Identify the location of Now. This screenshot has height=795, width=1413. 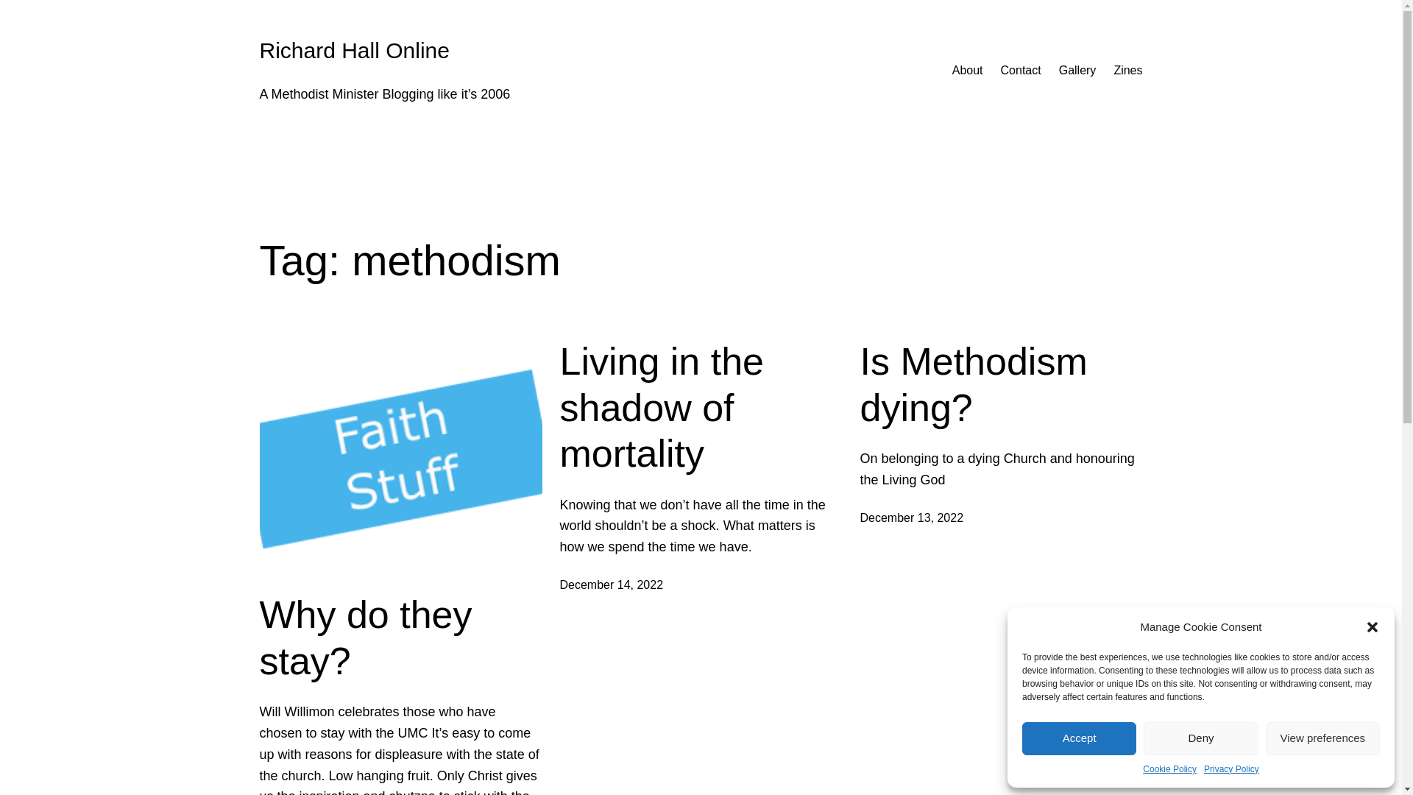
(968, 71).